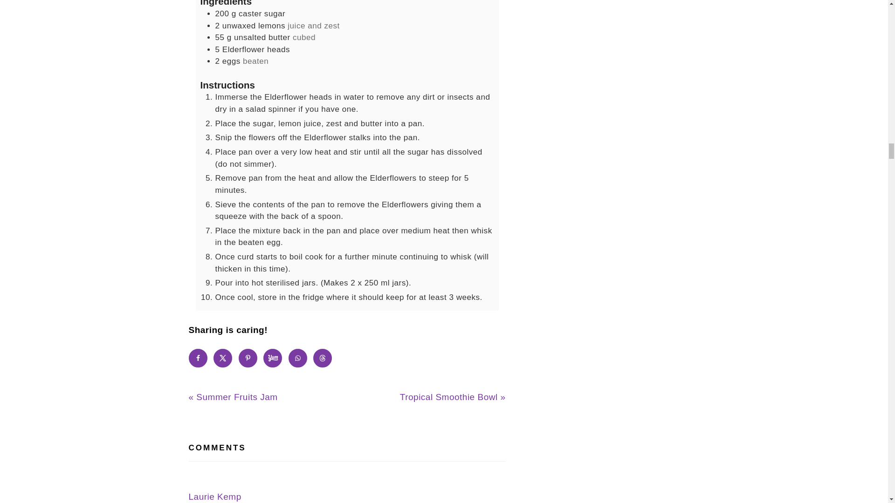 This screenshot has height=503, width=895. What do you see at coordinates (323, 358) in the screenshot?
I see `Share on Threads` at bounding box center [323, 358].